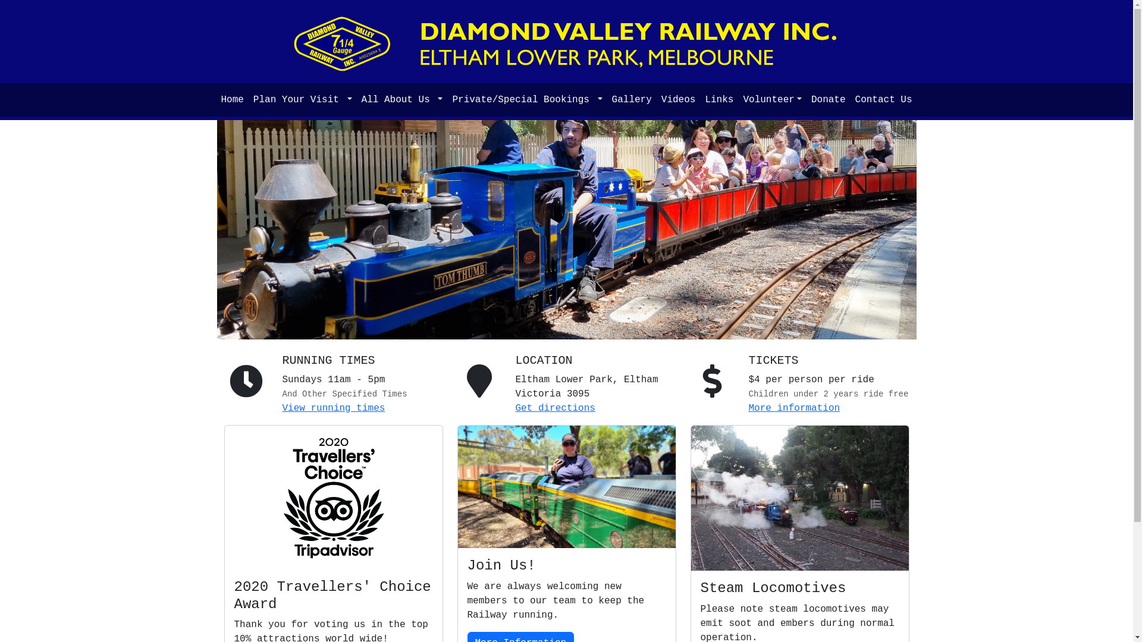 This screenshot has width=1142, height=642. Describe the element at coordinates (232, 100) in the screenshot. I see `Home` at that location.